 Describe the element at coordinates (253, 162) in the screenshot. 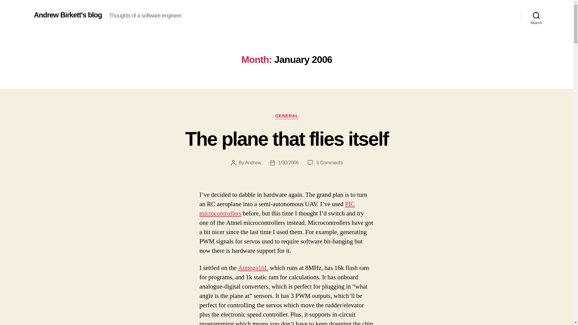

I see `Andrew` at that location.